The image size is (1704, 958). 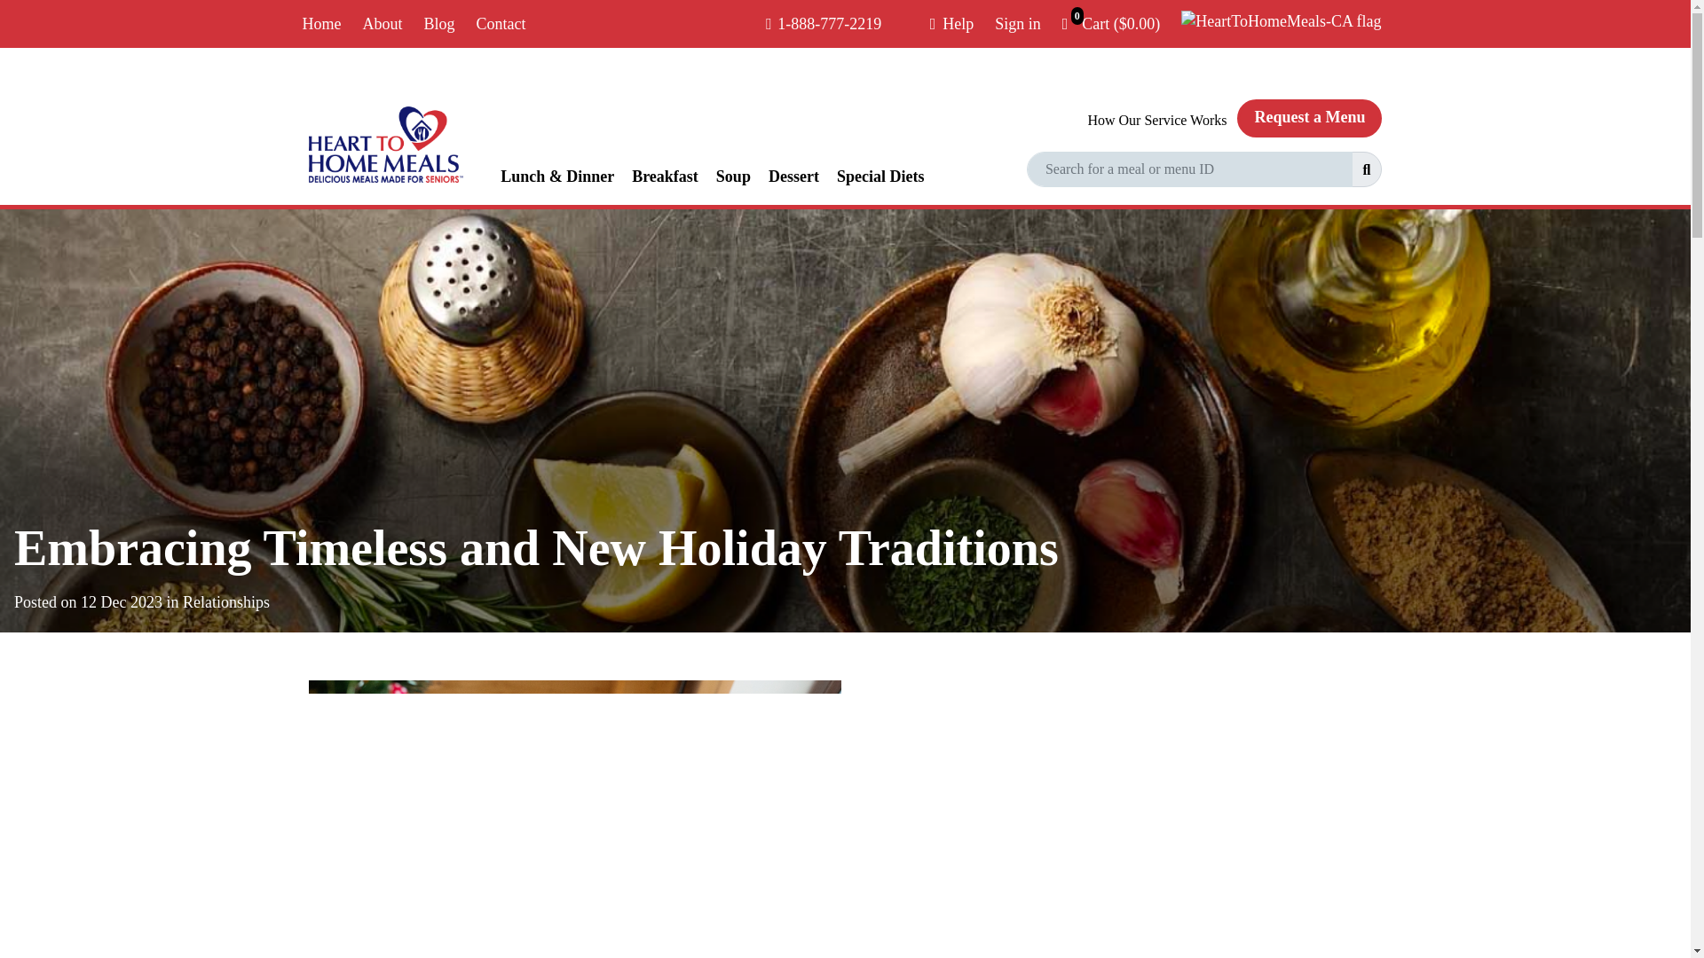 What do you see at coordinates (444, 24) in the screenshot?
I see `Blog` at bounding box center [444, 24].